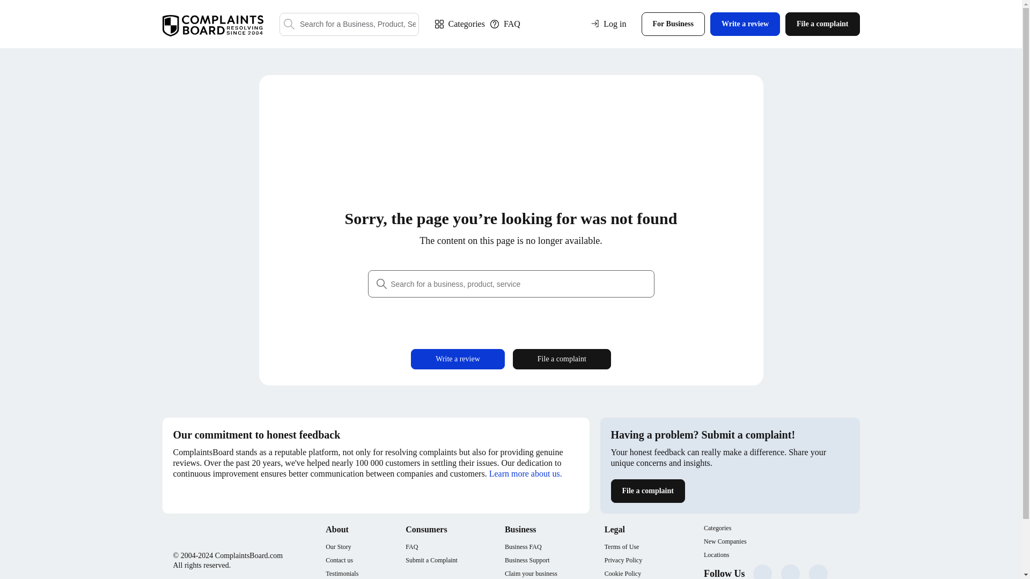  What do you see at coordinates (526, 473) in the screenshot?
I see `Learn more about us.` at bounding box center [526, 473].